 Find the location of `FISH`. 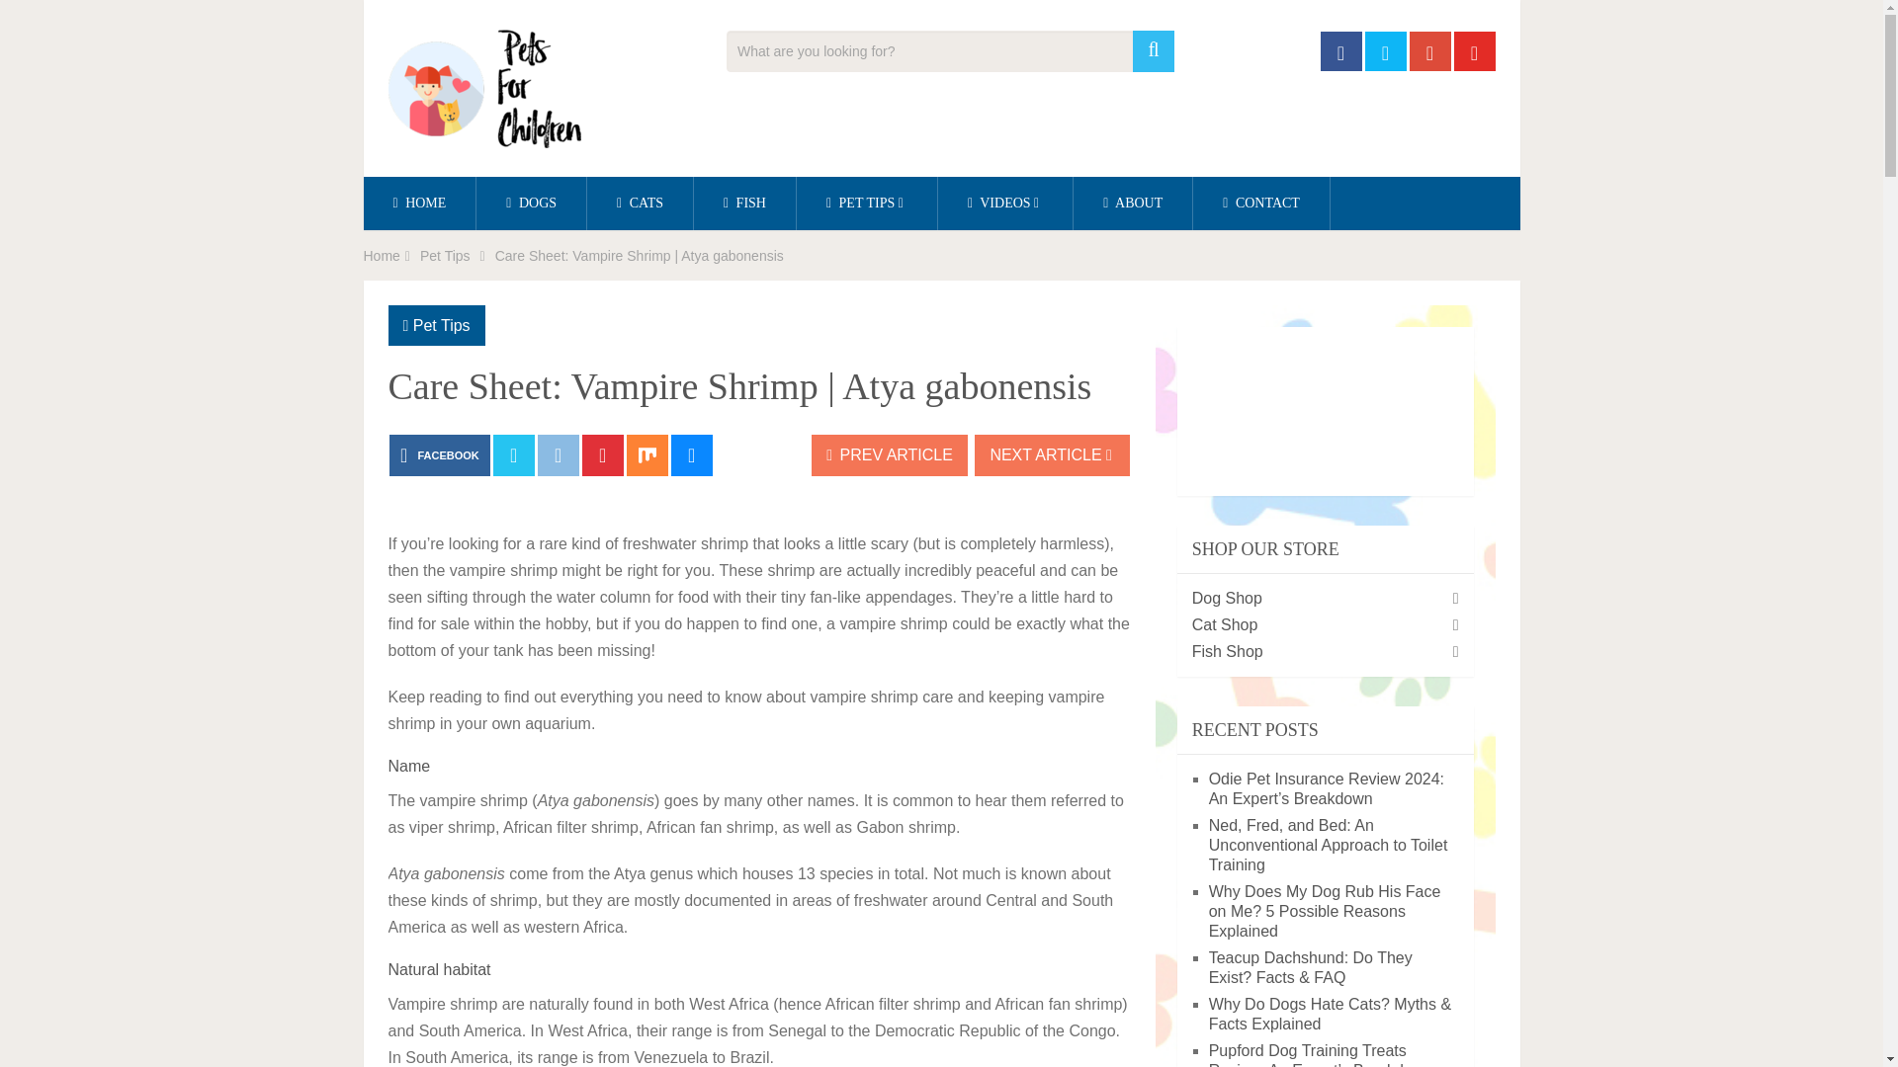

FISH is located at coordinates (744, 204).